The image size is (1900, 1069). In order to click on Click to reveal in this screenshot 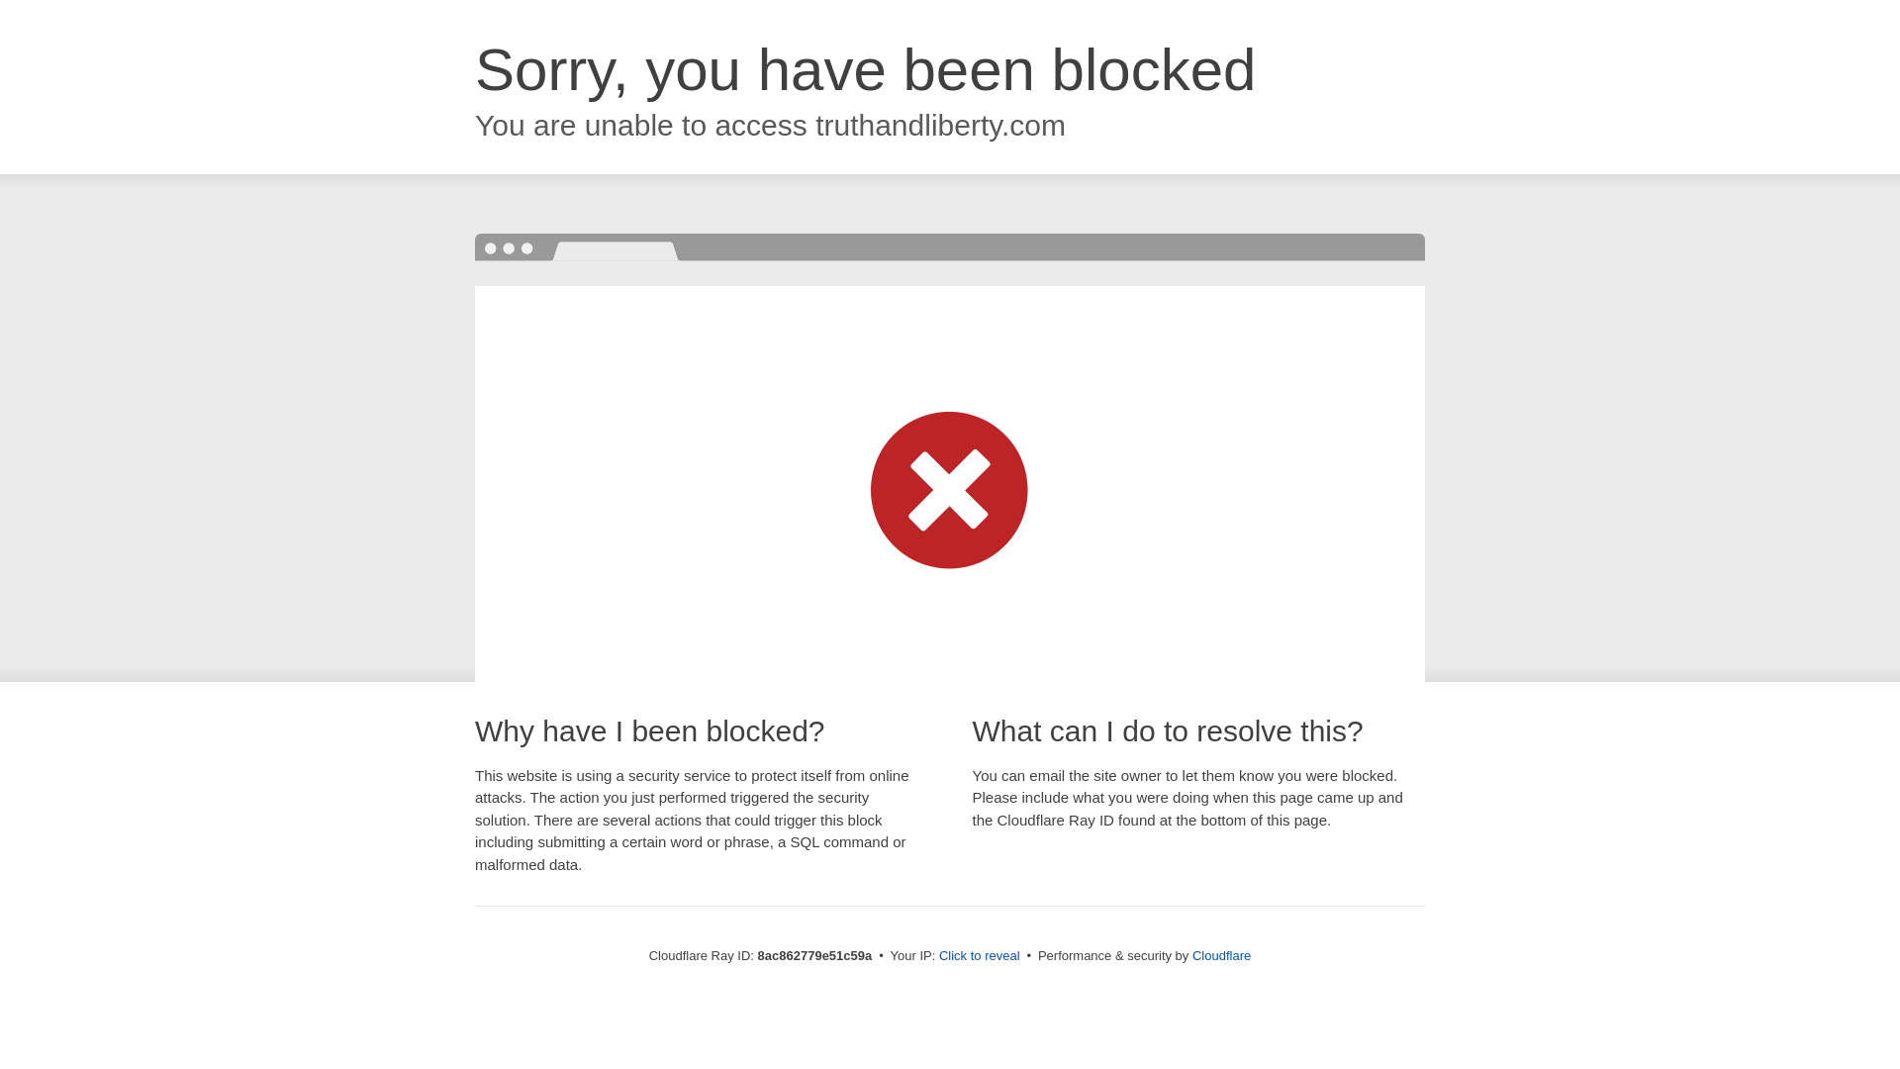, I will do `click(980, 956)`.